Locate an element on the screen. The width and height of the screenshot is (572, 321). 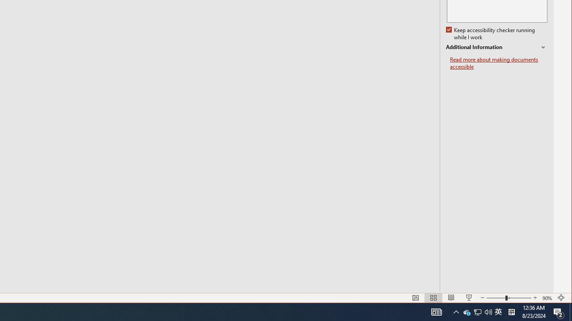
Zoom 90% is located at coordinates (511, 312).